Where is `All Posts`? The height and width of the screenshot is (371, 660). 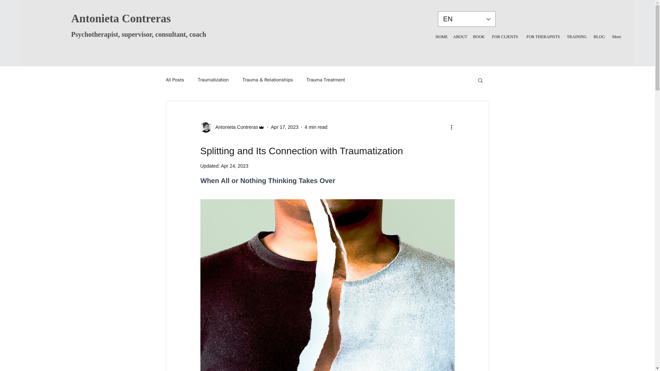 All Posts is located at coordinates (175, 80).